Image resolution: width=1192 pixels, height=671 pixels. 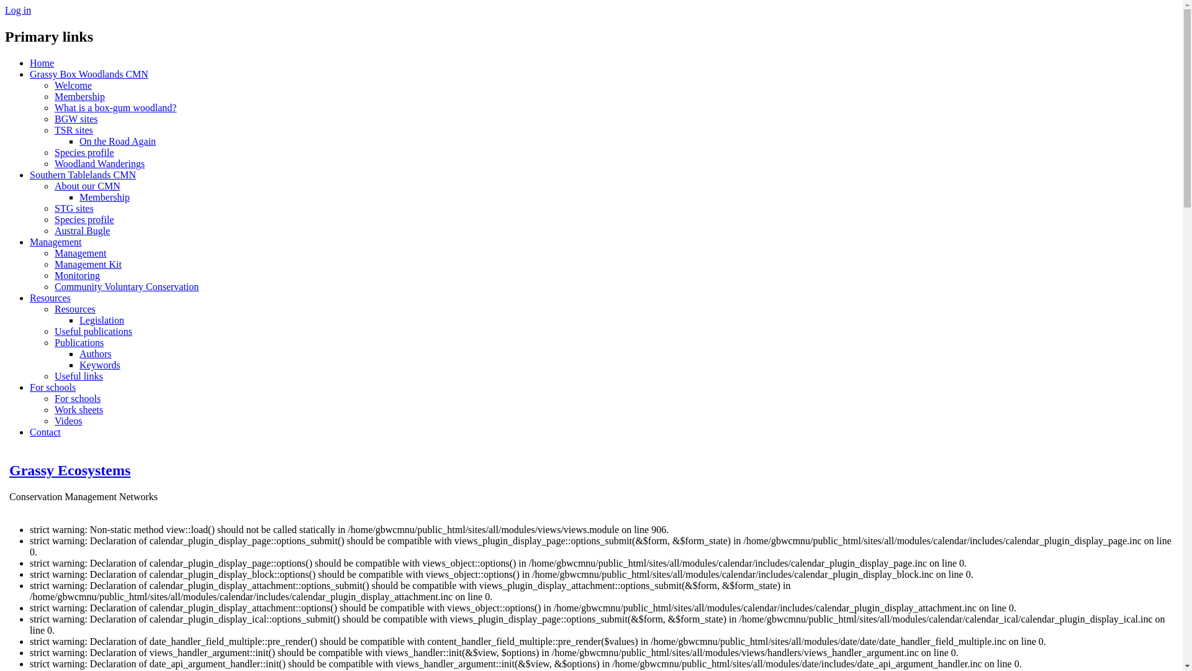 What do you see at coordinates (102, 321) in the screenshot?
I see `Legislation` at bounding box center [102, 321].